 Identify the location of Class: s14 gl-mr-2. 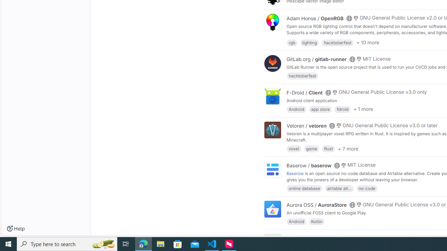
(356, 237).